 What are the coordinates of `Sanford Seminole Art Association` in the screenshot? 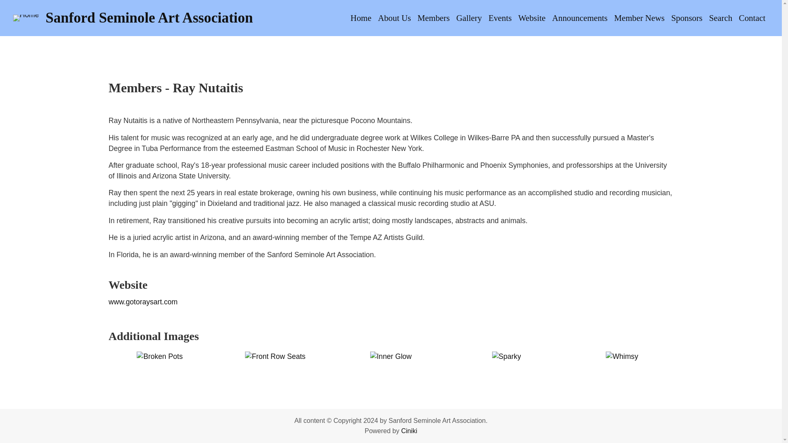 It's located at (149, 17).